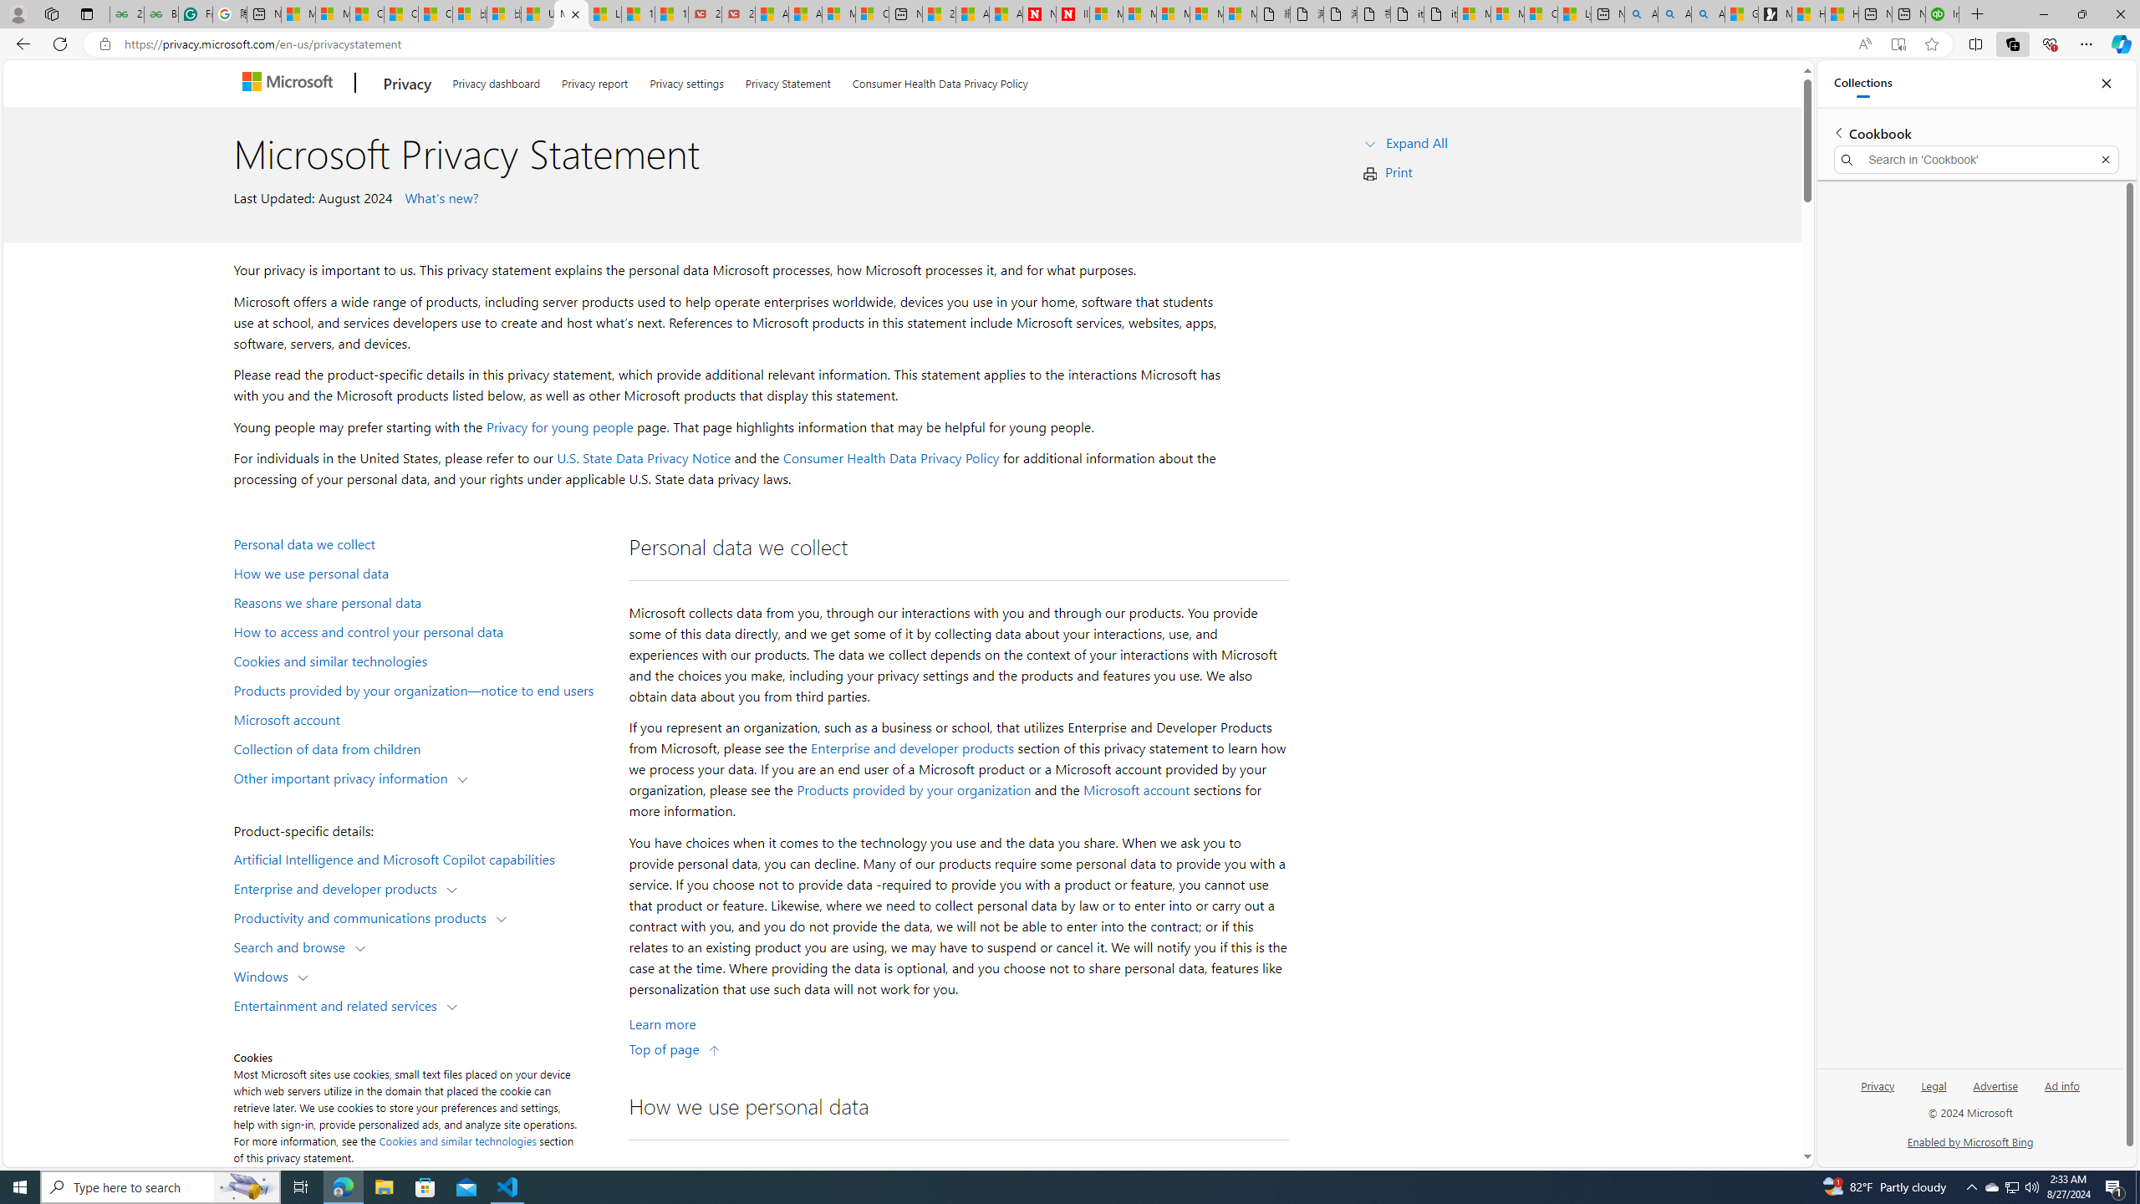 The width and height of the screenshot is (2140, 1204). What do you see at coordinates (604, 14) in the screenshot?
I see `Lifestyle - MSN` at bounding box center [604, 14].